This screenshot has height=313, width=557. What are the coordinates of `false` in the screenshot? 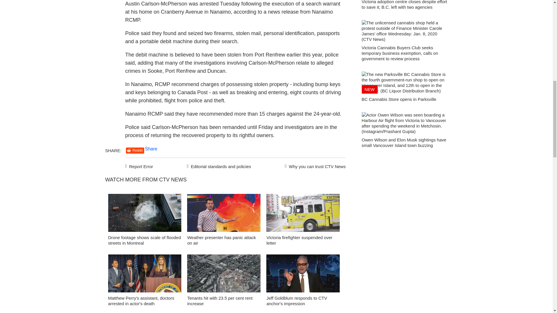 It's located at (224, 273).